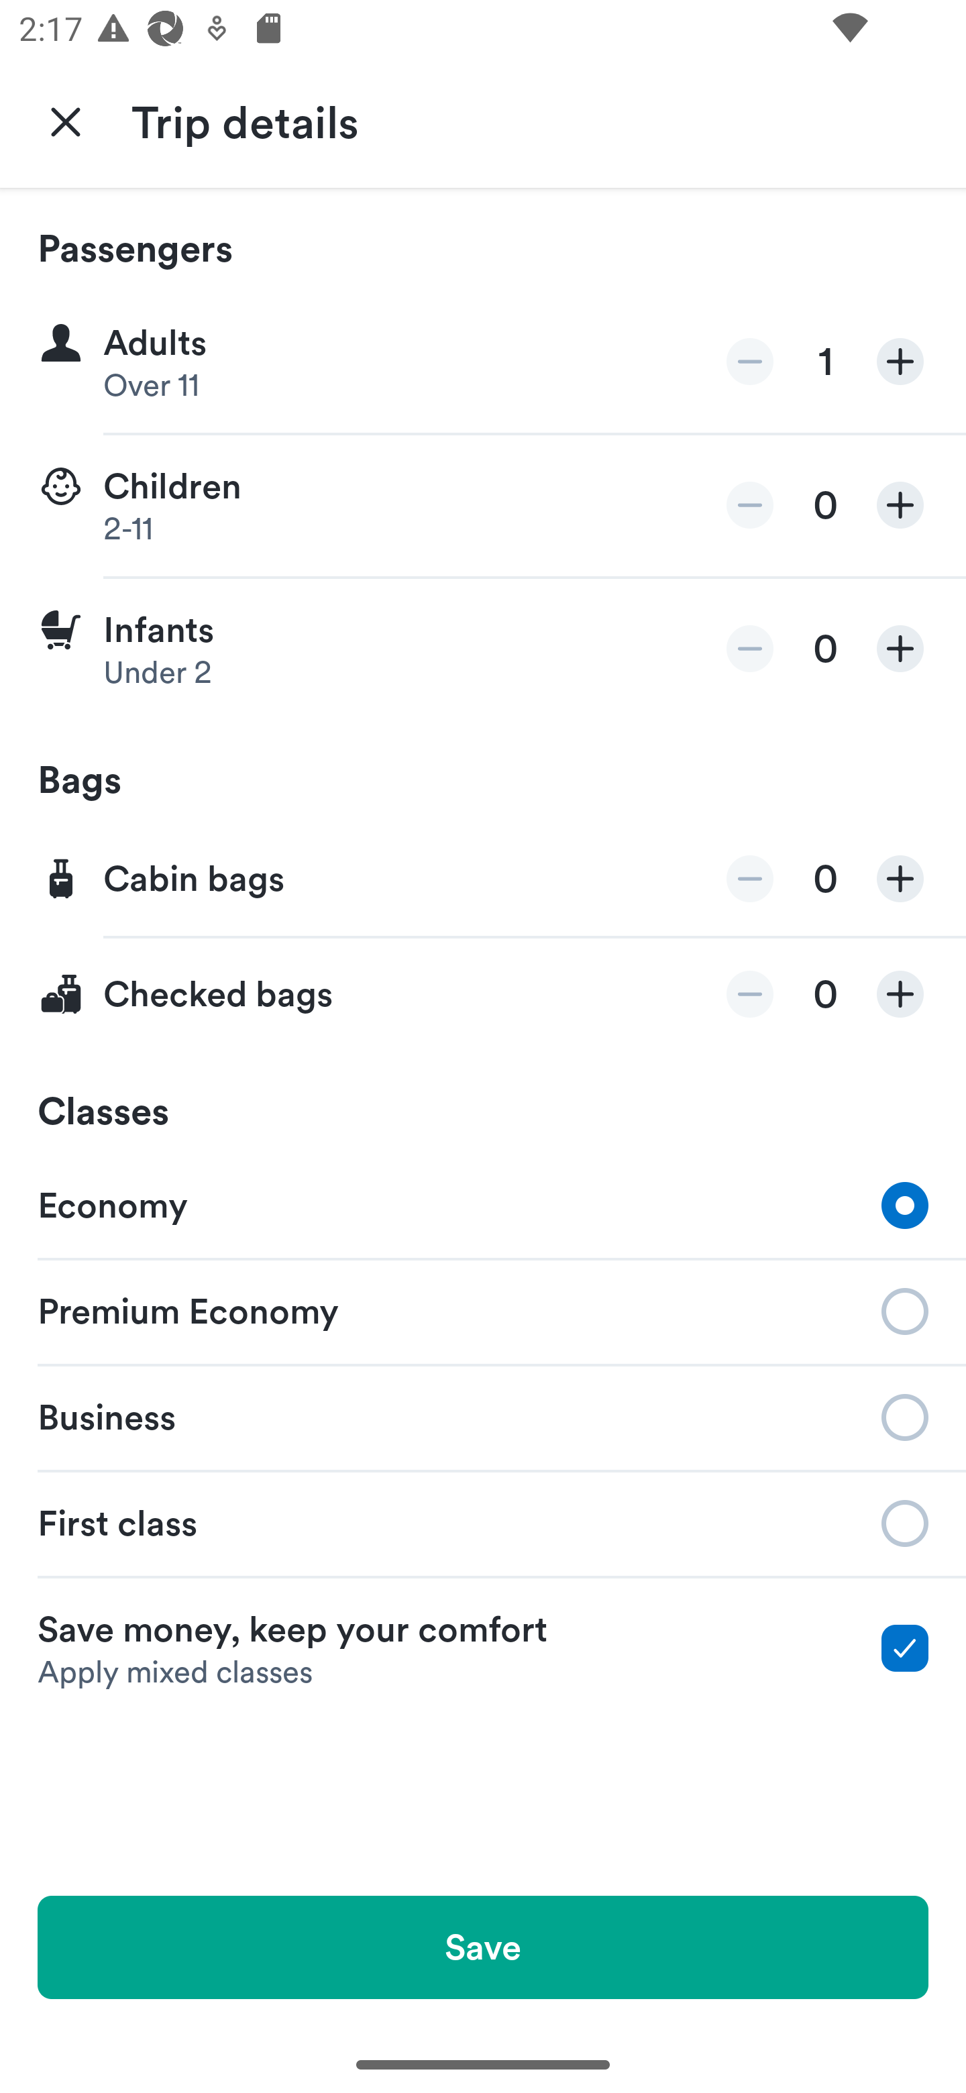 This screenshot has height=2093, width=966. I want to click on Remove 1 Add Adults Over 11, so click(483, 362).